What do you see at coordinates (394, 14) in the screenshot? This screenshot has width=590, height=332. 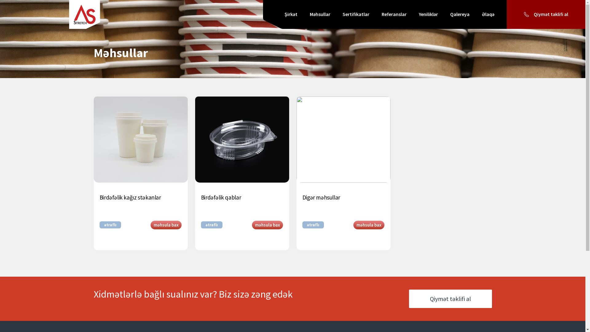 I see `Referanslar` at bounding box center [394, 14].